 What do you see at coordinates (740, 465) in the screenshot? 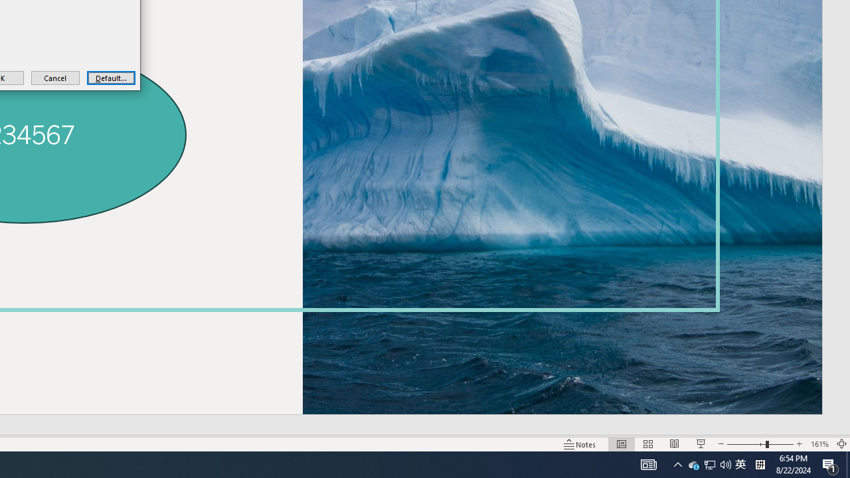
I see `Notification Chevron` at bounding box center [740, 465].